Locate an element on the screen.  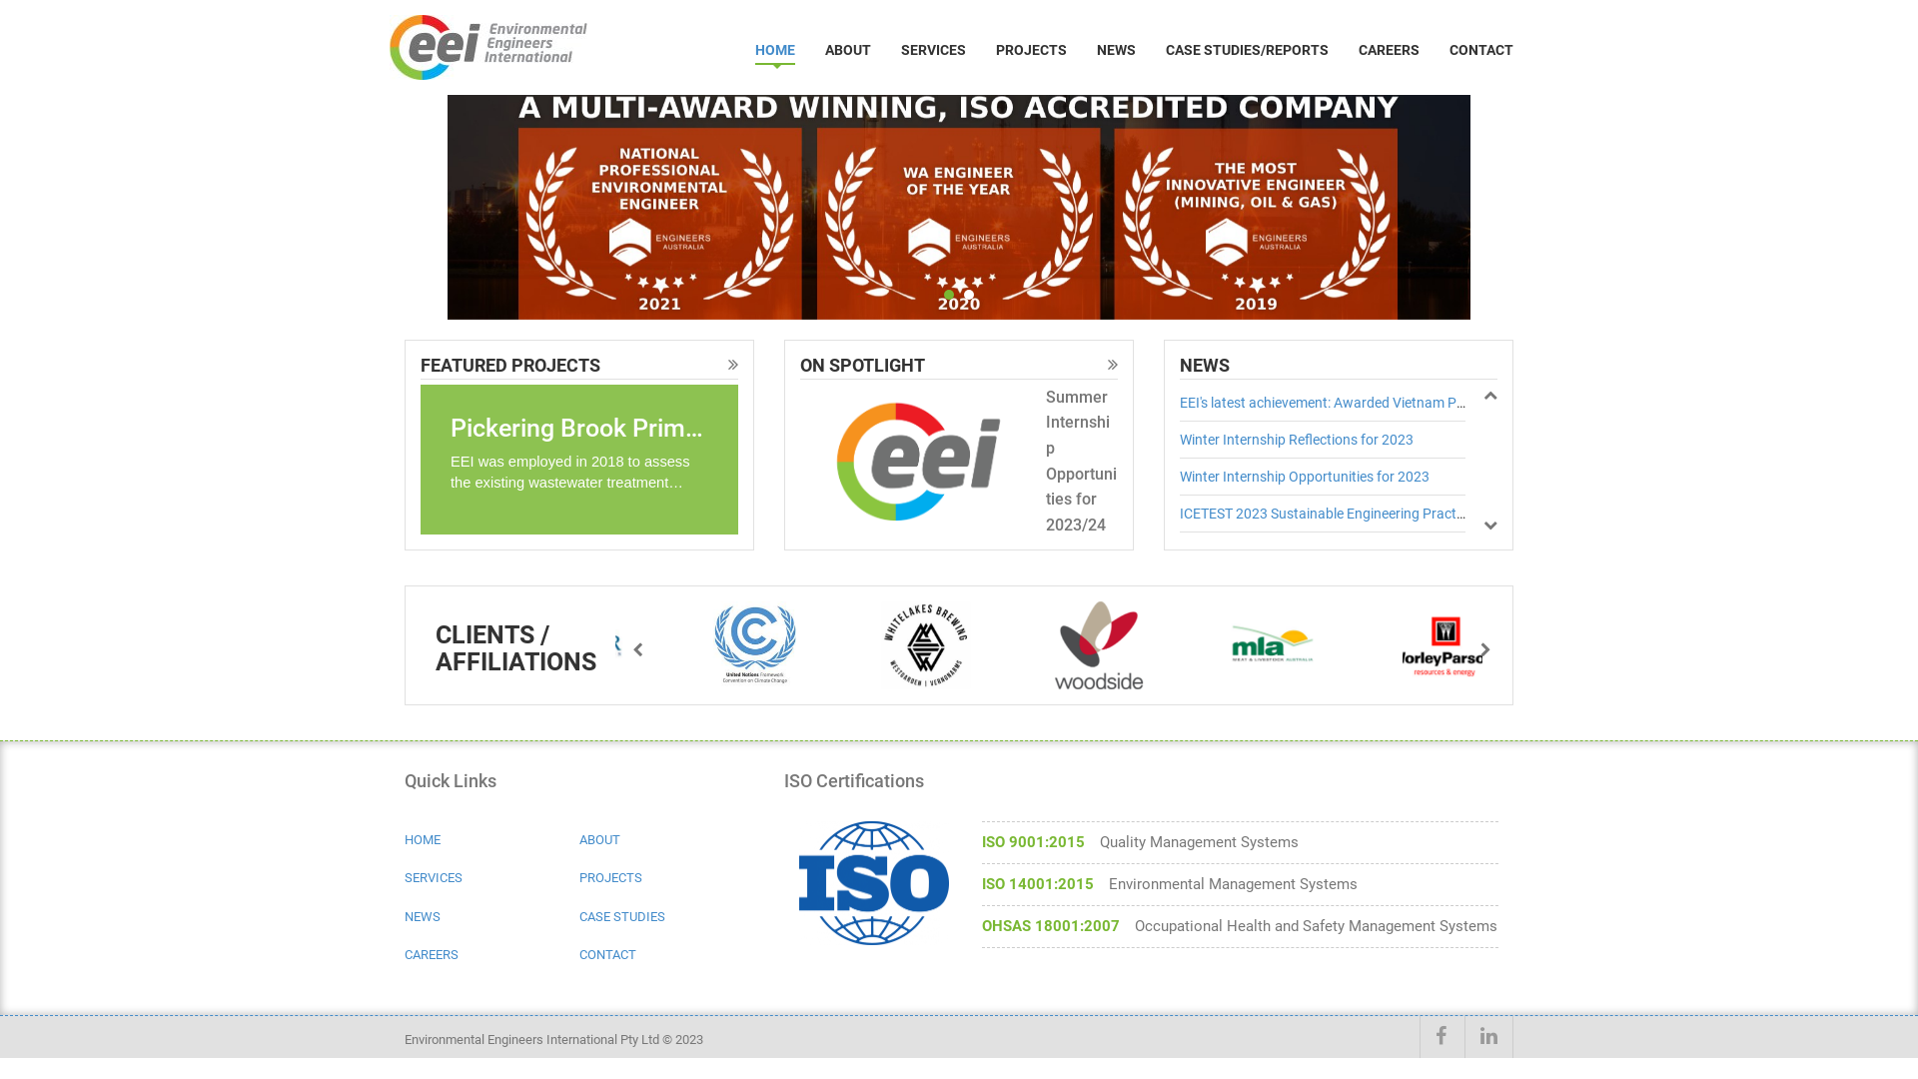
Summer Internship Opportunities for 2023/24 is located at coordinates (1082, 460).